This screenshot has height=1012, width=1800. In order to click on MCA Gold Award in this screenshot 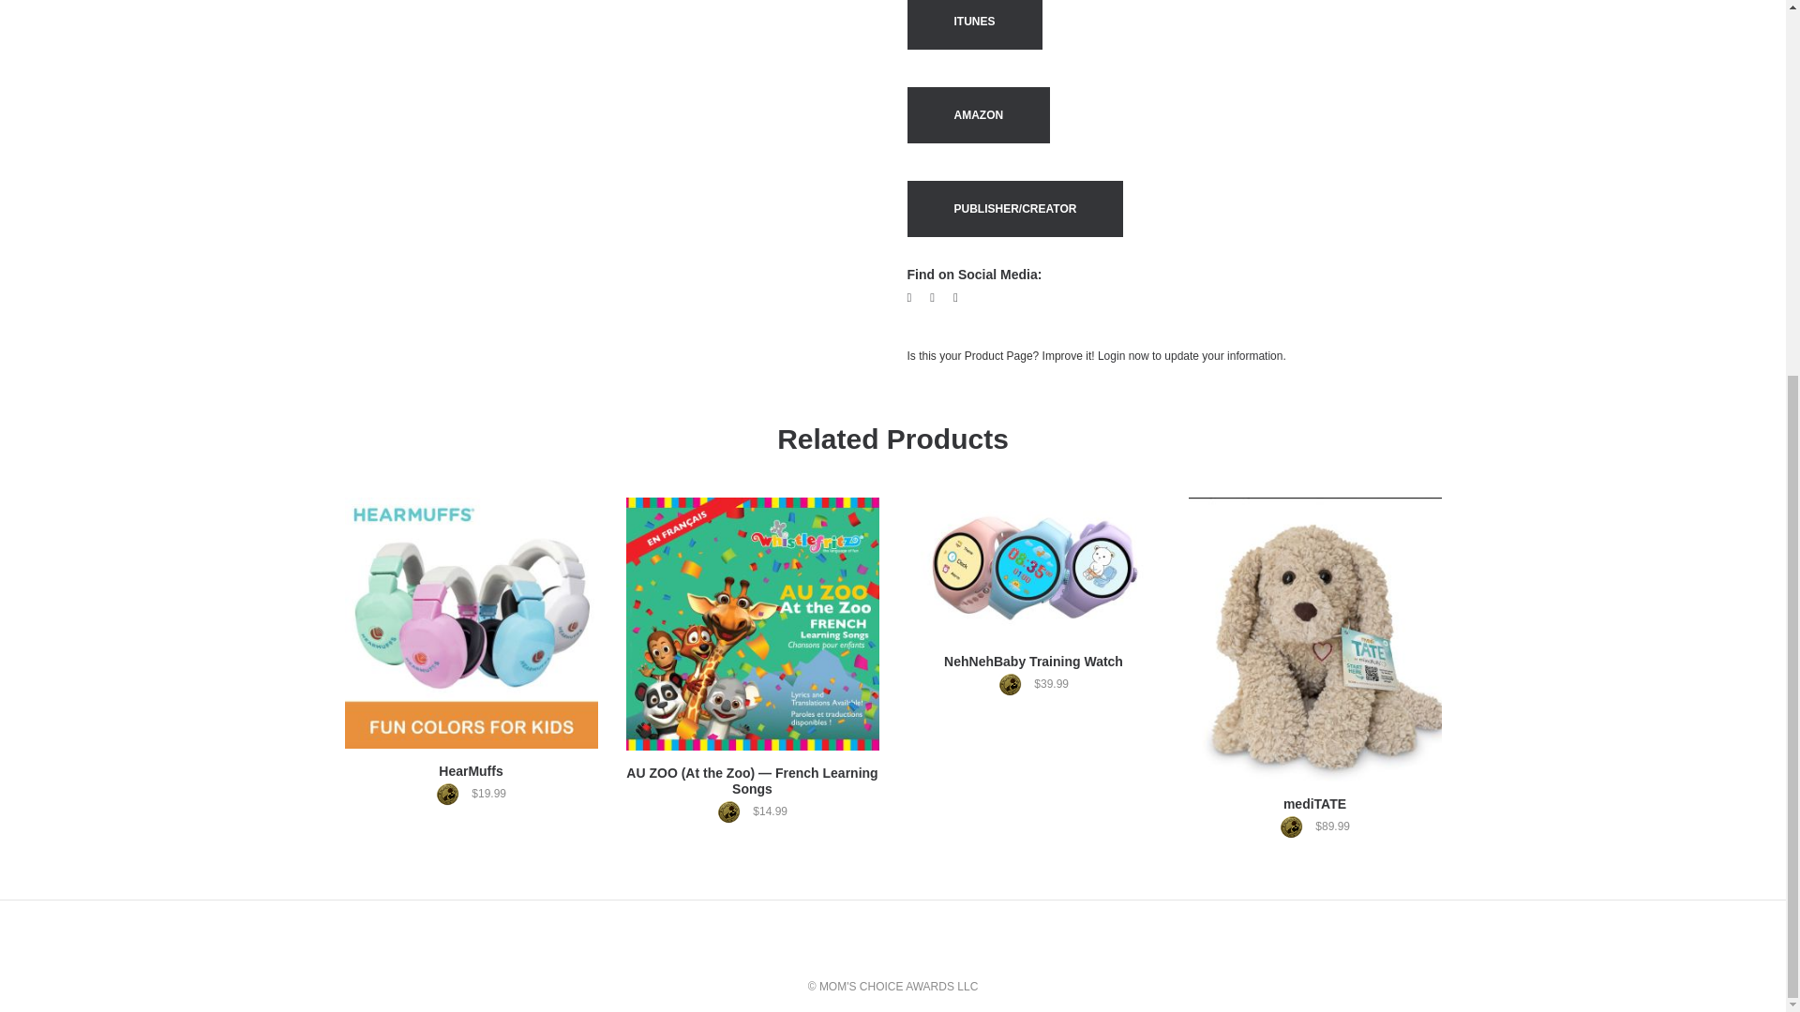, I will do `click(733, 811)`.